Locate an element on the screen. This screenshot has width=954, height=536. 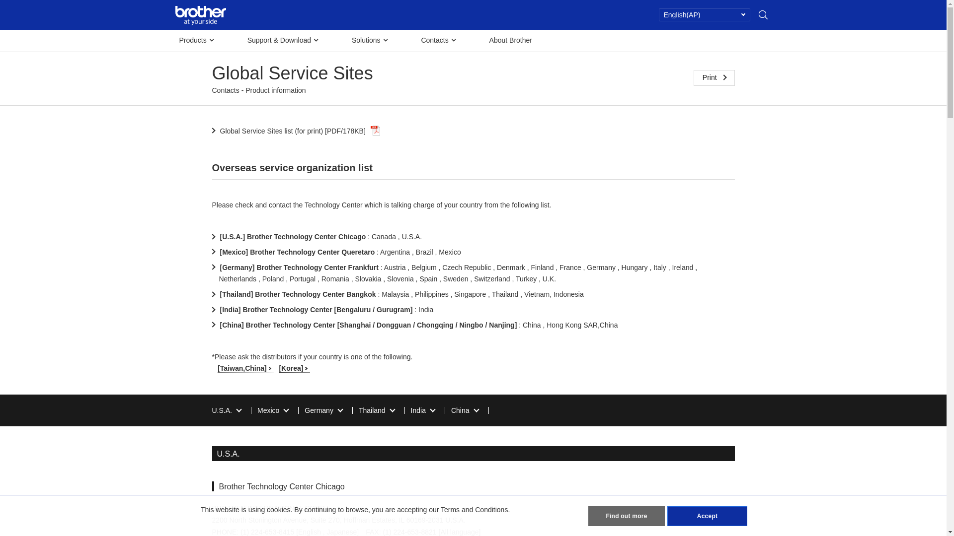
Accept is located at coordinates (708, 516).